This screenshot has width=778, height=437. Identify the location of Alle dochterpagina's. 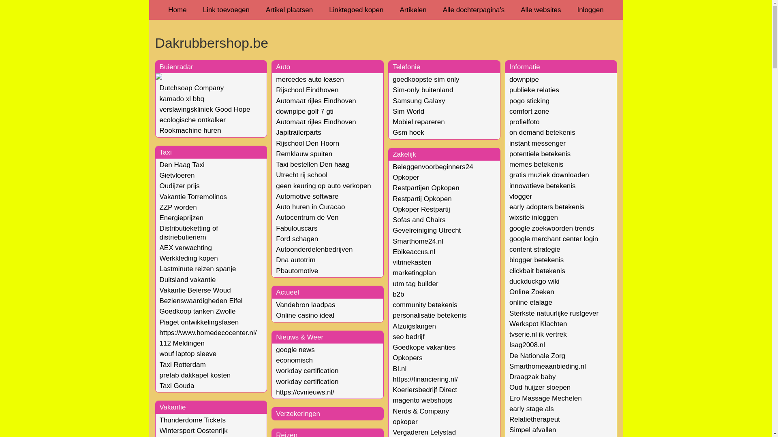
(474, 10).